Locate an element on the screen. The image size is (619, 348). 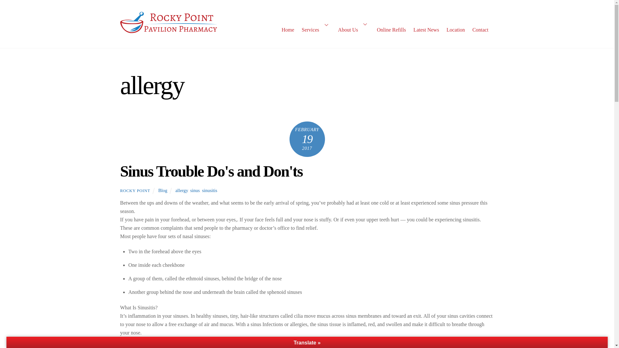
Location is located at coordinates (455, 26).